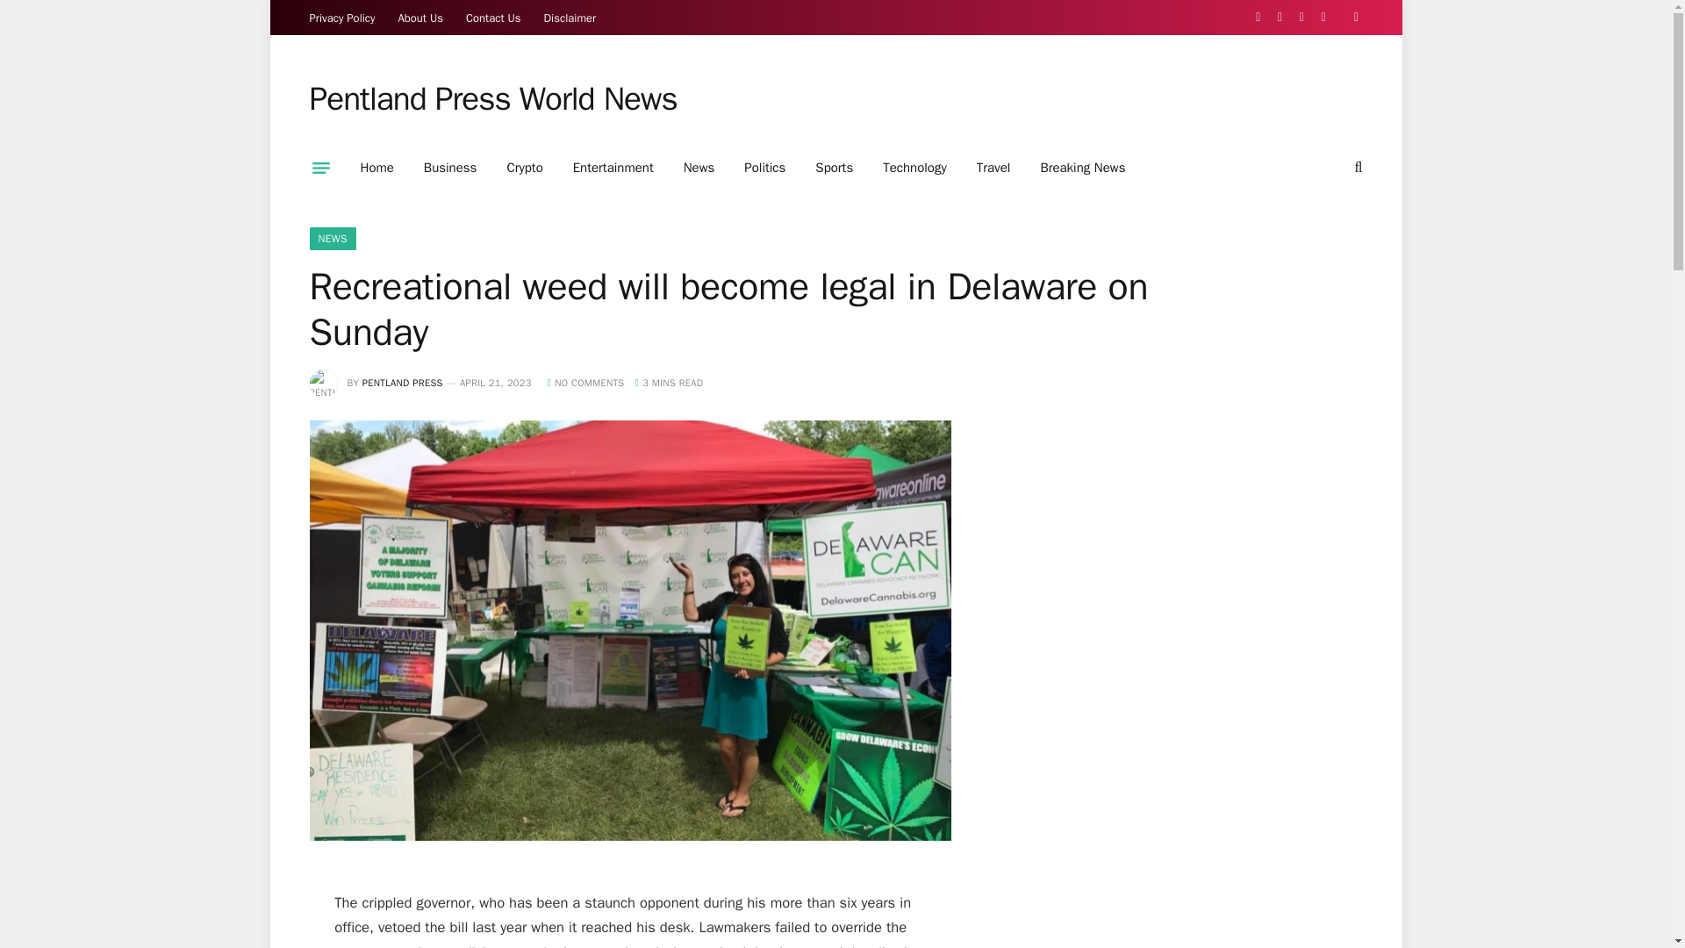 Image resolution: width=1685 pixels, height=948 pixels. Describe the element at coordinates (570, 18) in the screenshot. I see `Disclaimer` at that location.